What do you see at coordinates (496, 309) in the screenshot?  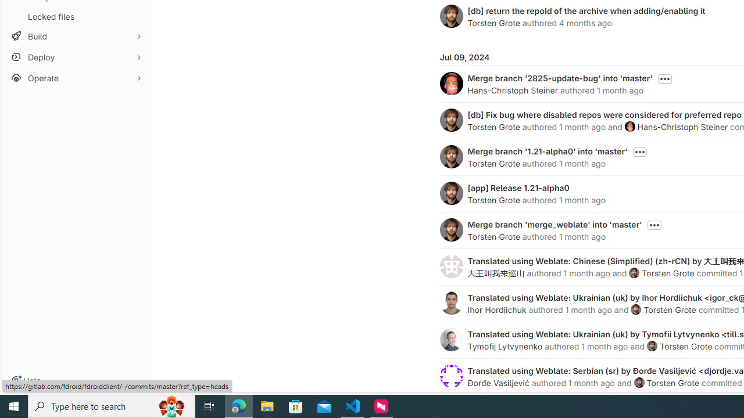 I see `Ihor Hordiichuk` at bounding box center [496, 309].